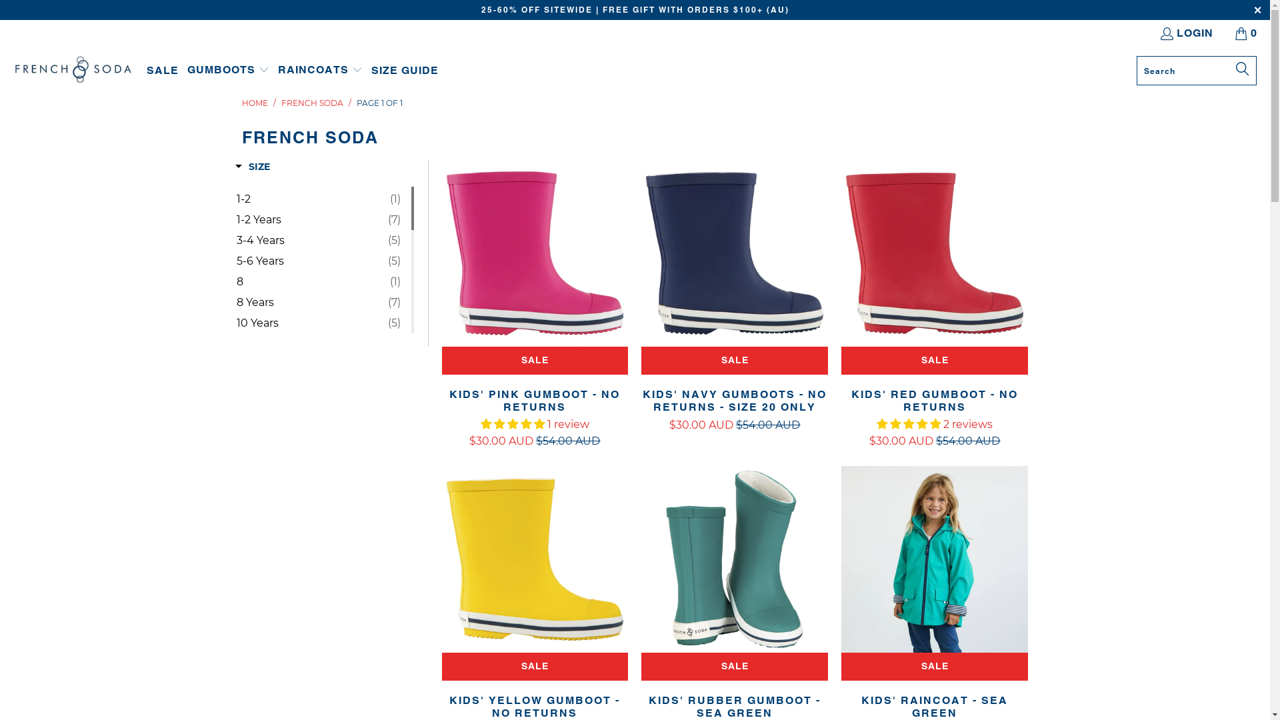  Describe the element at coordinates (318, 241) in the screenshot. I see `3-4 Years
(5)` at that location.